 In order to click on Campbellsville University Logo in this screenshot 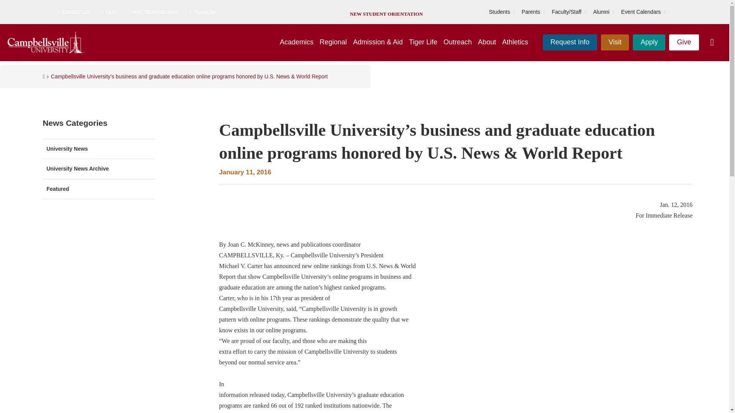, I will do `click(46, 43)`.